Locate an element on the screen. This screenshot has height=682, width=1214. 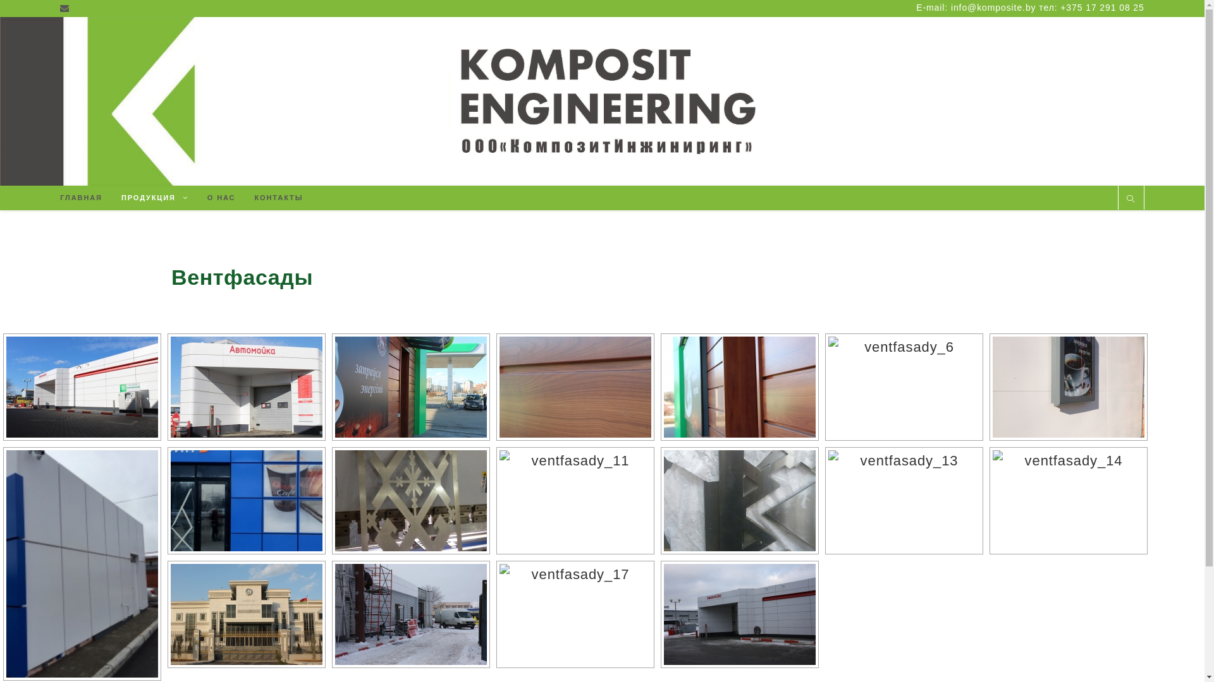
Email is located at coordinates (67, 8).